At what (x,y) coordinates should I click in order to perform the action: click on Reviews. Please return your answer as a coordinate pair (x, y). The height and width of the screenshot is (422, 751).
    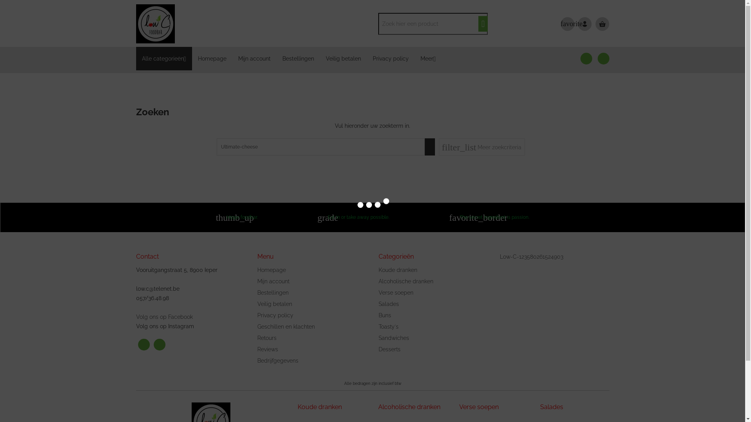
    Looking at the image, I should click on (268, 349).